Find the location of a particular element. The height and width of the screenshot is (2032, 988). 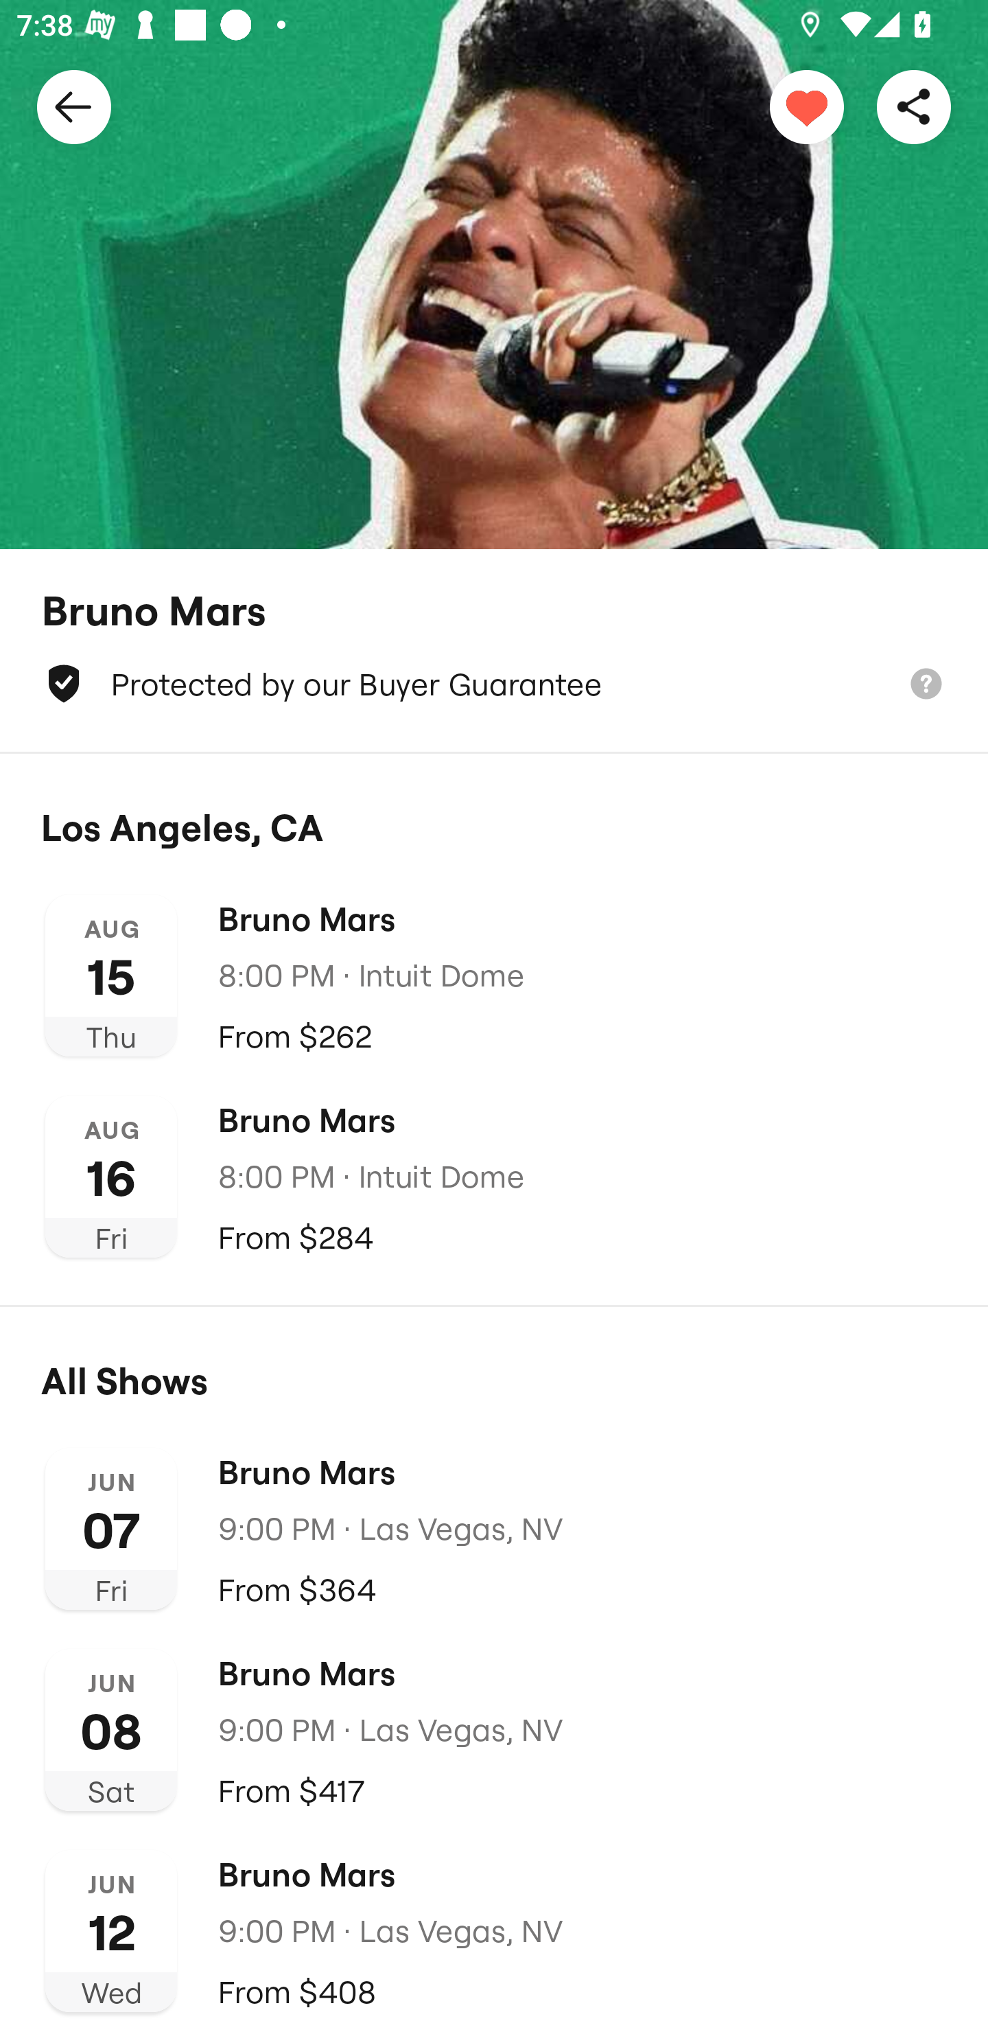

Share this performer is located at coordinates (914, 106).